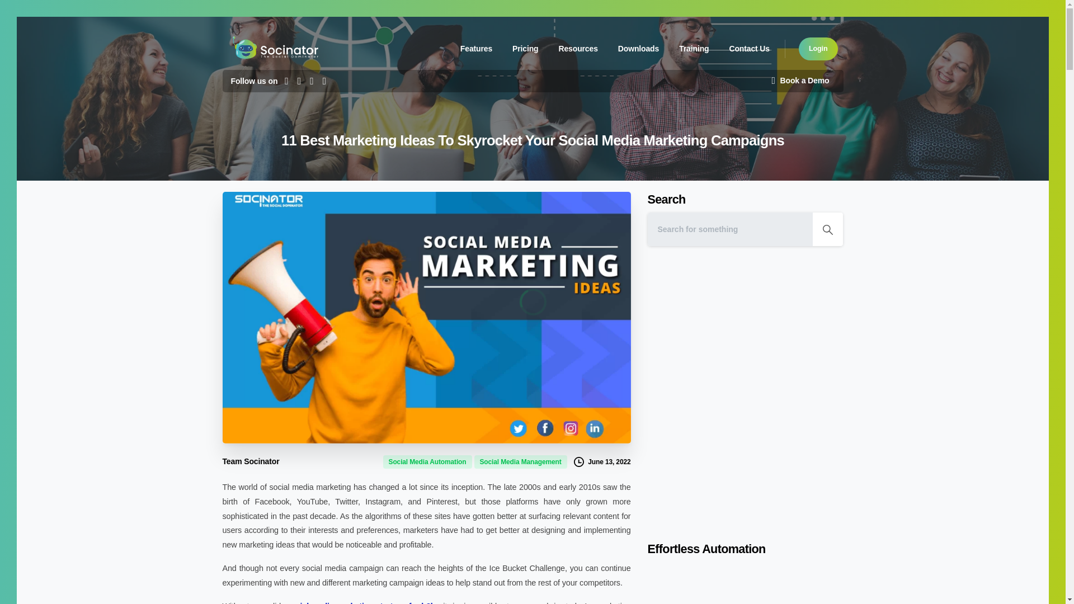  I want to click on Features, so click(525, 49).